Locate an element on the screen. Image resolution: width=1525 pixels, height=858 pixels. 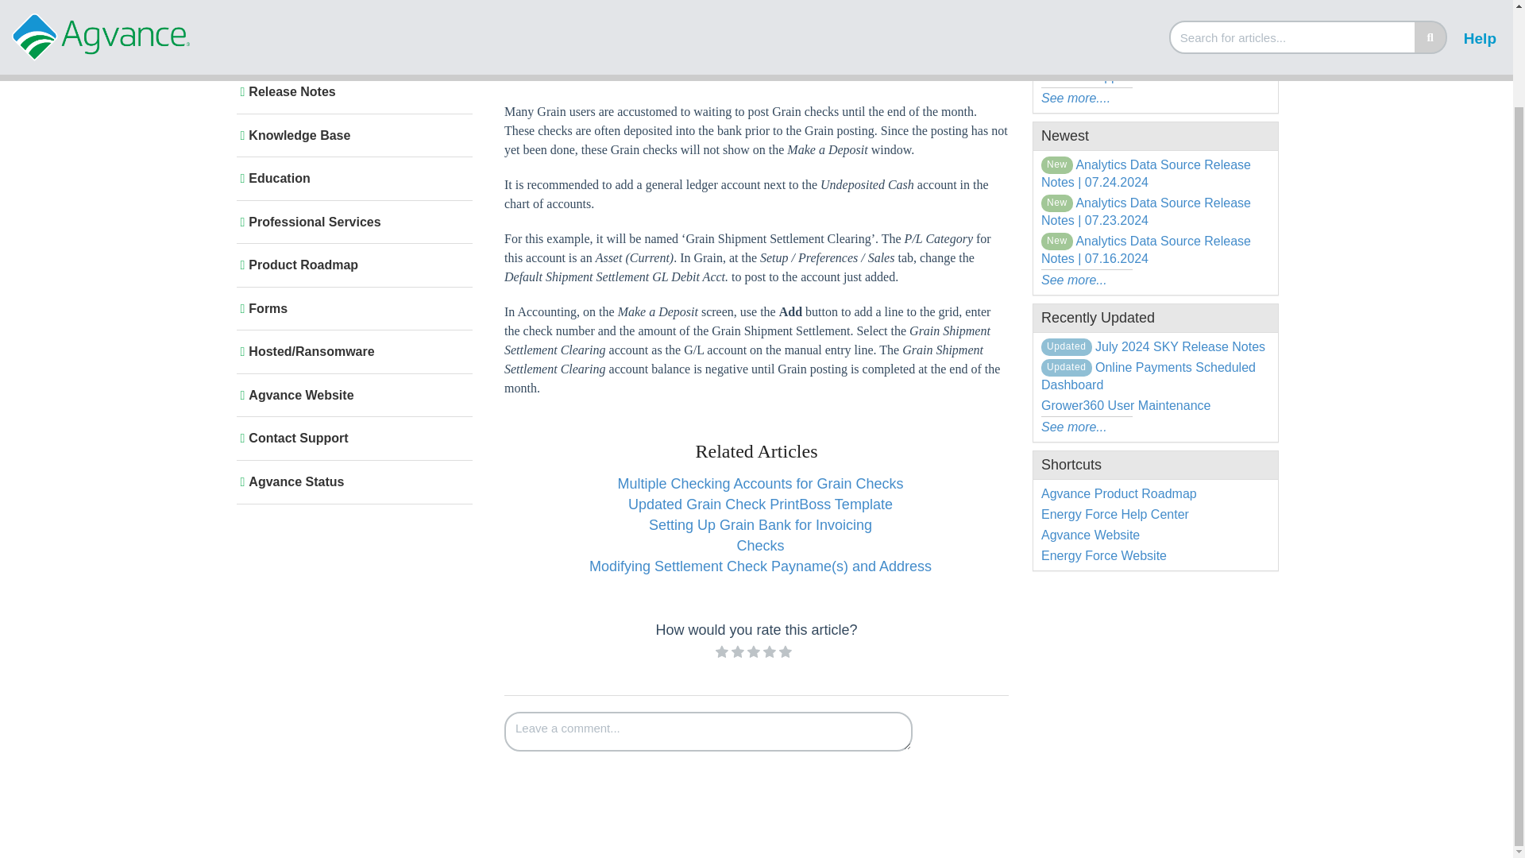
Download PDF is located at coordinates (678, 41).